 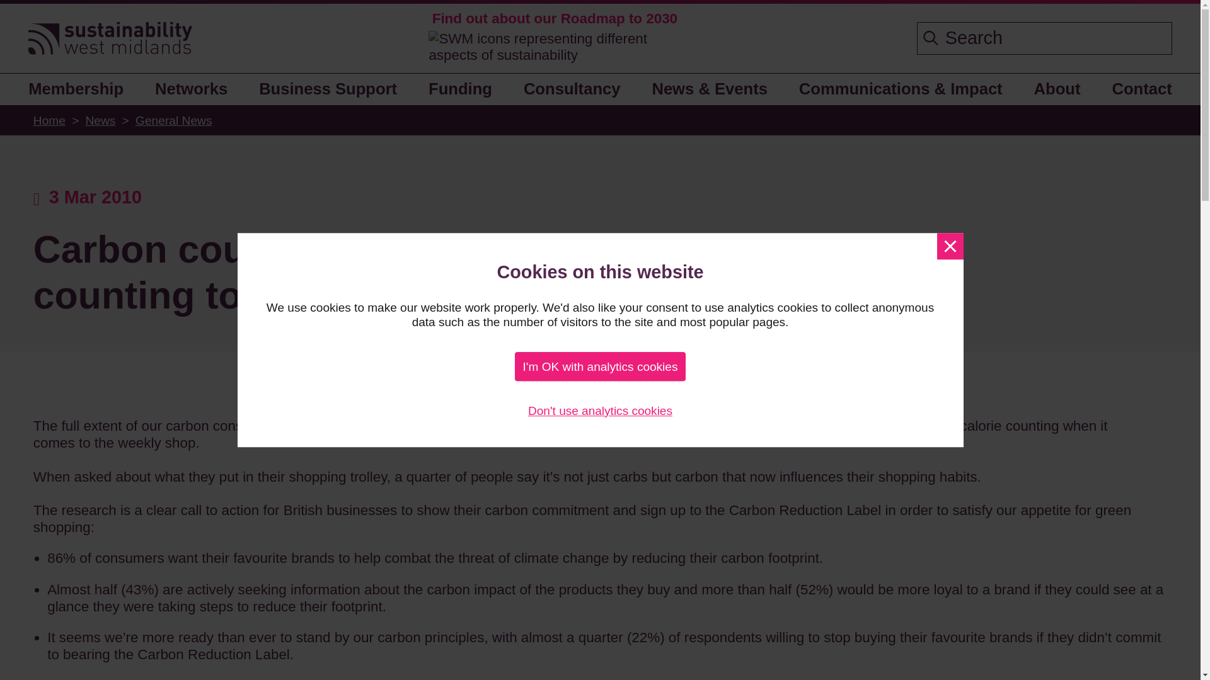 I want to click on Don't use analytics cookies, so click(x=600, y=411).